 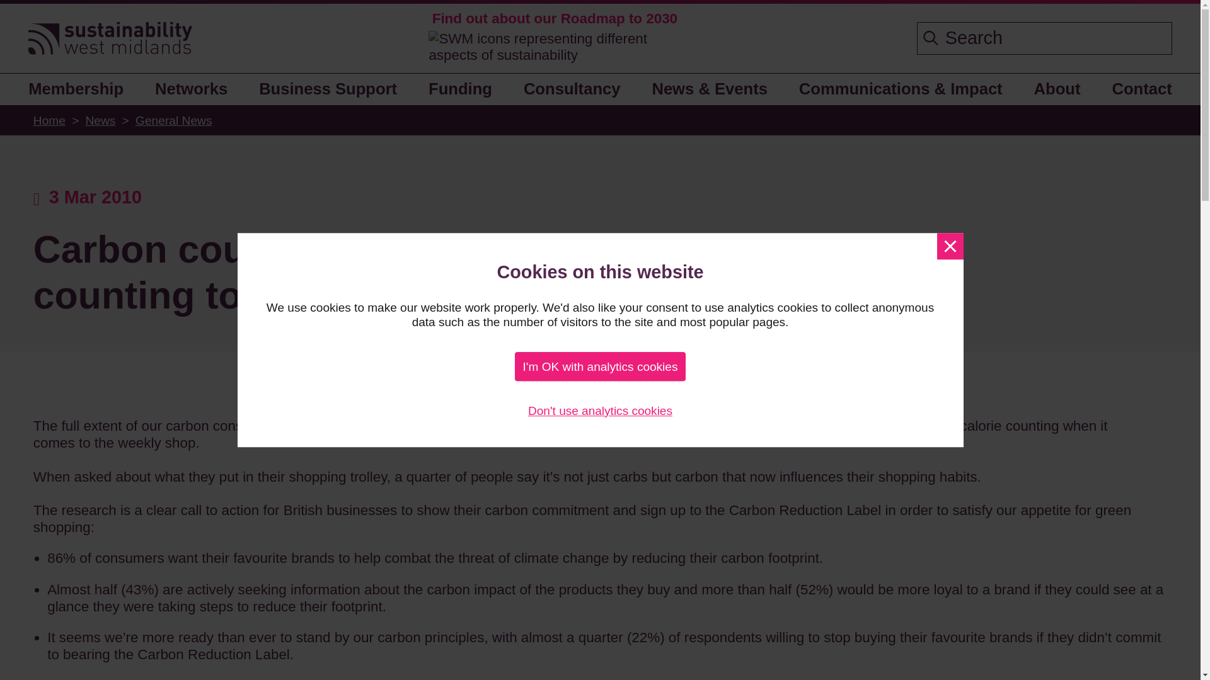 I want to click on Don't use analytics cookies, so click(x=600, y=411).